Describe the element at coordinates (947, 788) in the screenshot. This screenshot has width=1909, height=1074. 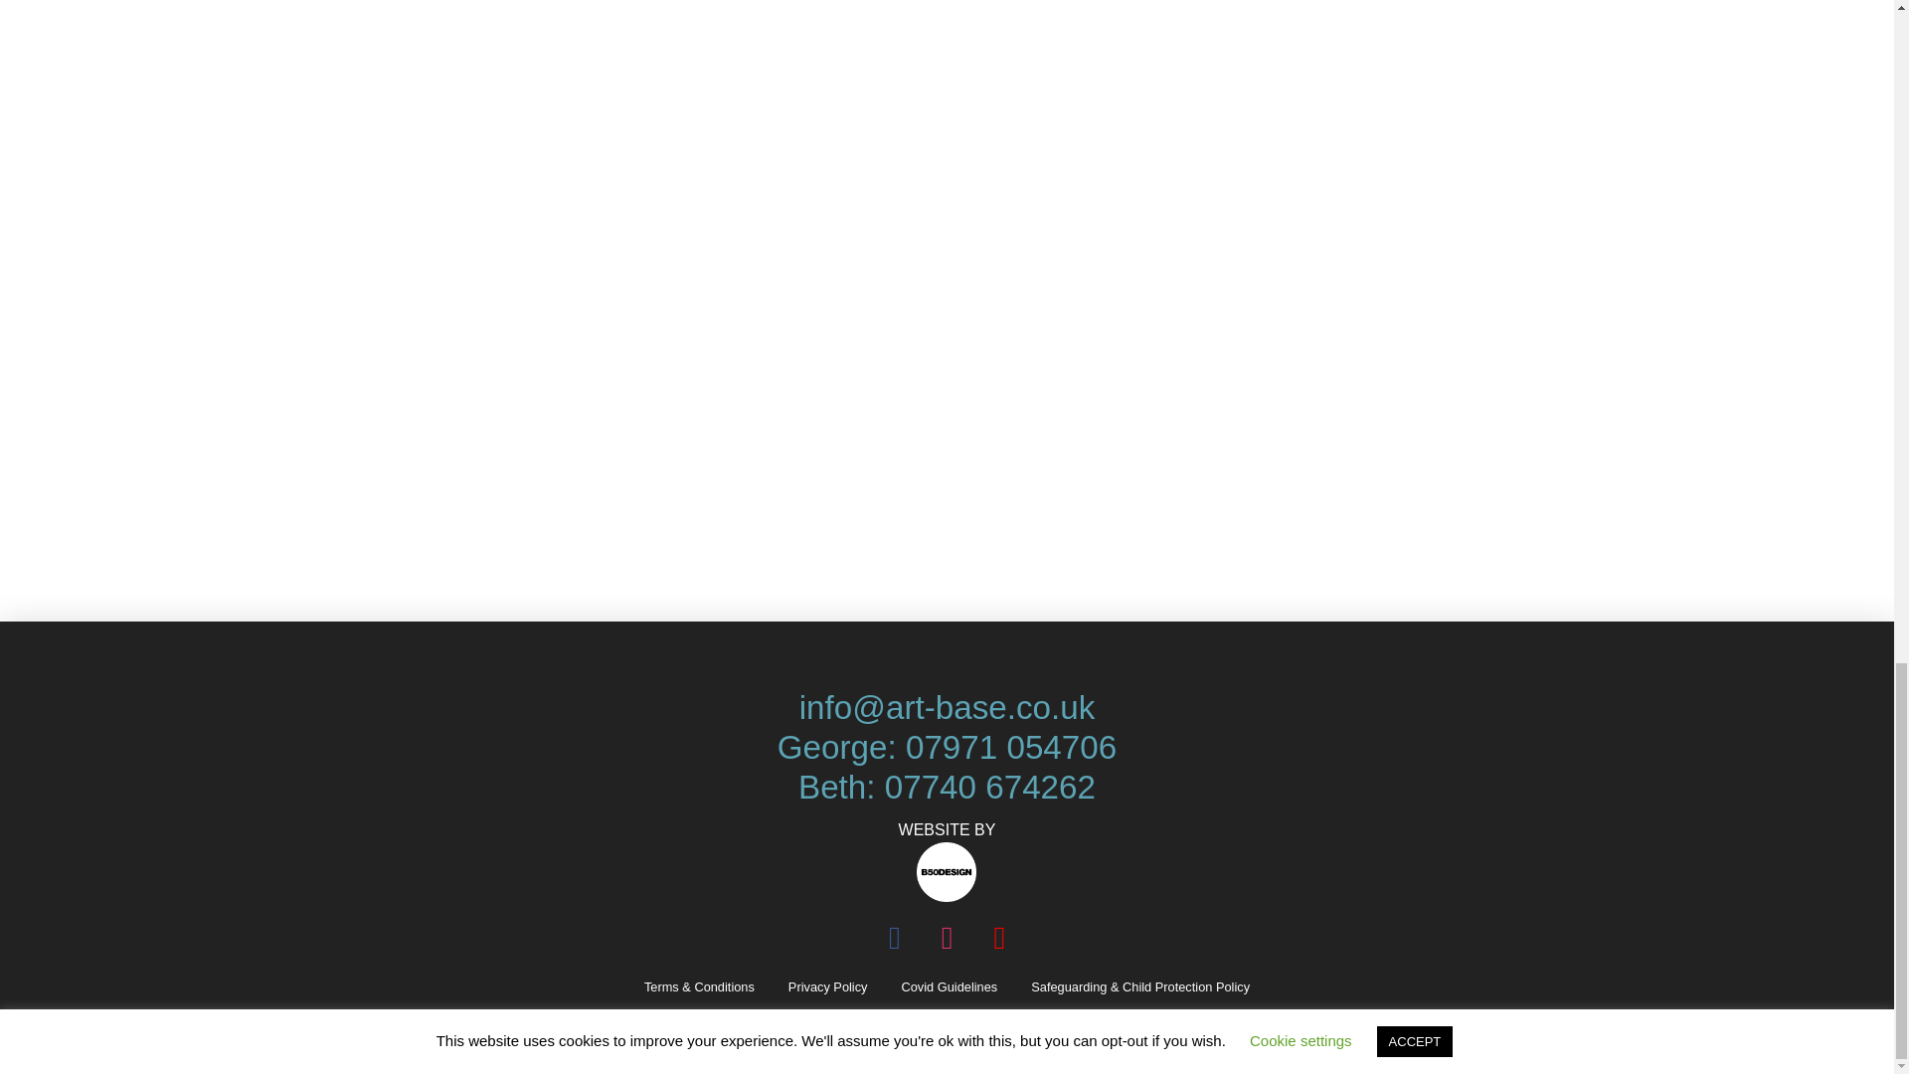
I see `Beth: 07740 674262` at that location.